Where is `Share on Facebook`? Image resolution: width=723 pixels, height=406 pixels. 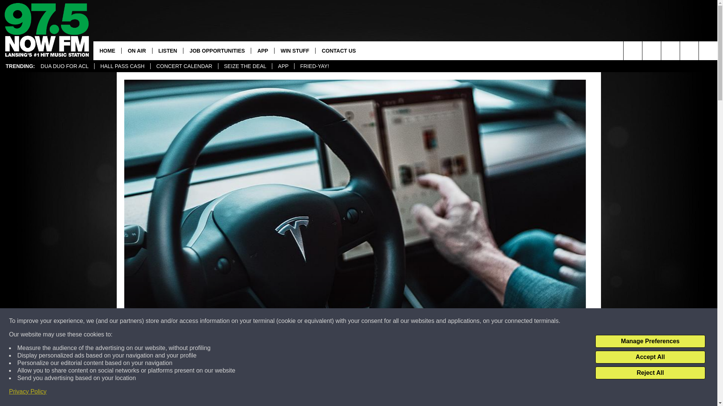 Share on Facebook is located at coordinates (257, 392).